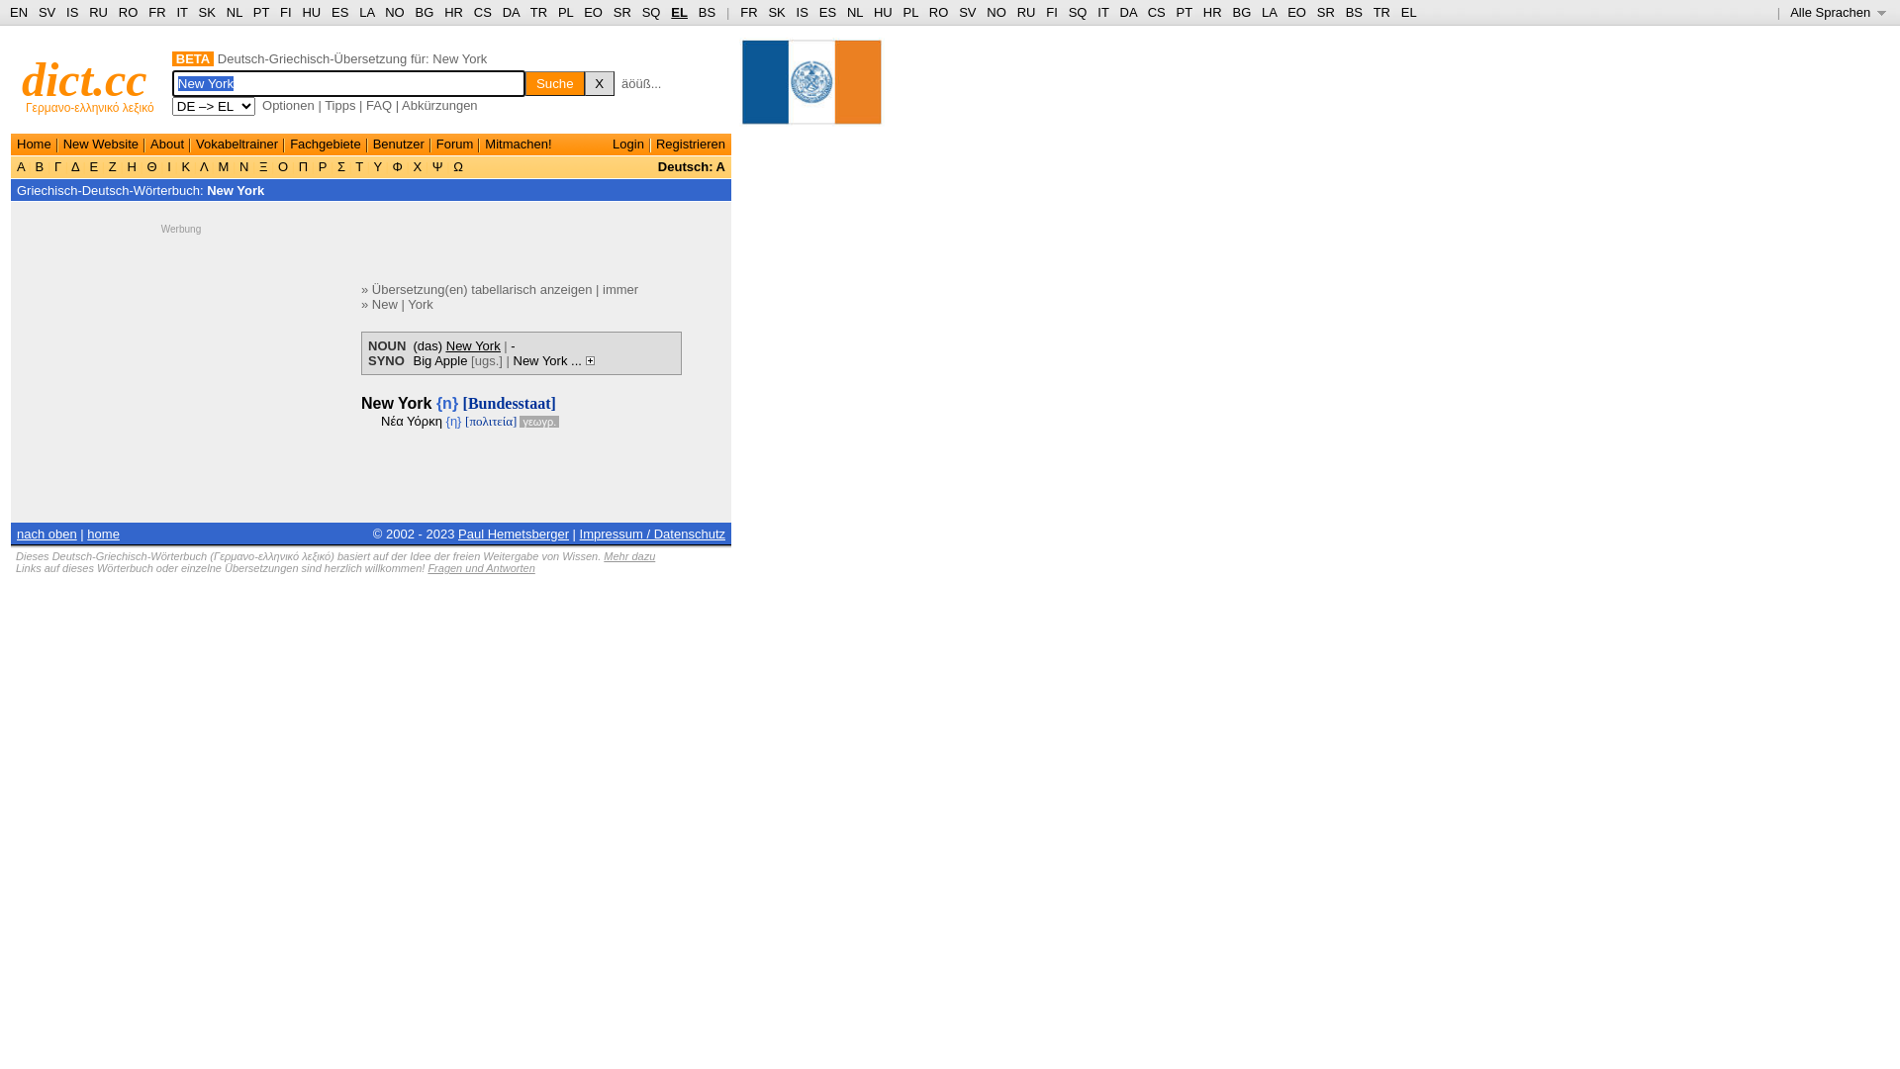  I want to click on BS, so click(707, 12).